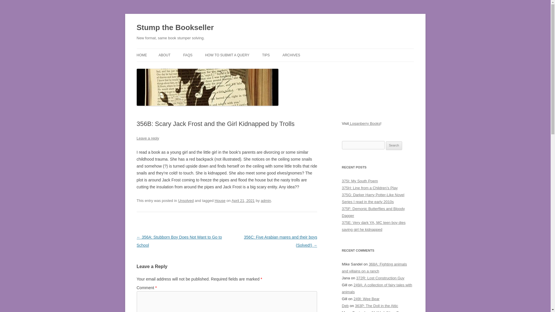  Describe the element at coordinates (266, 200) in the screenshot. I see `admin` at that location.